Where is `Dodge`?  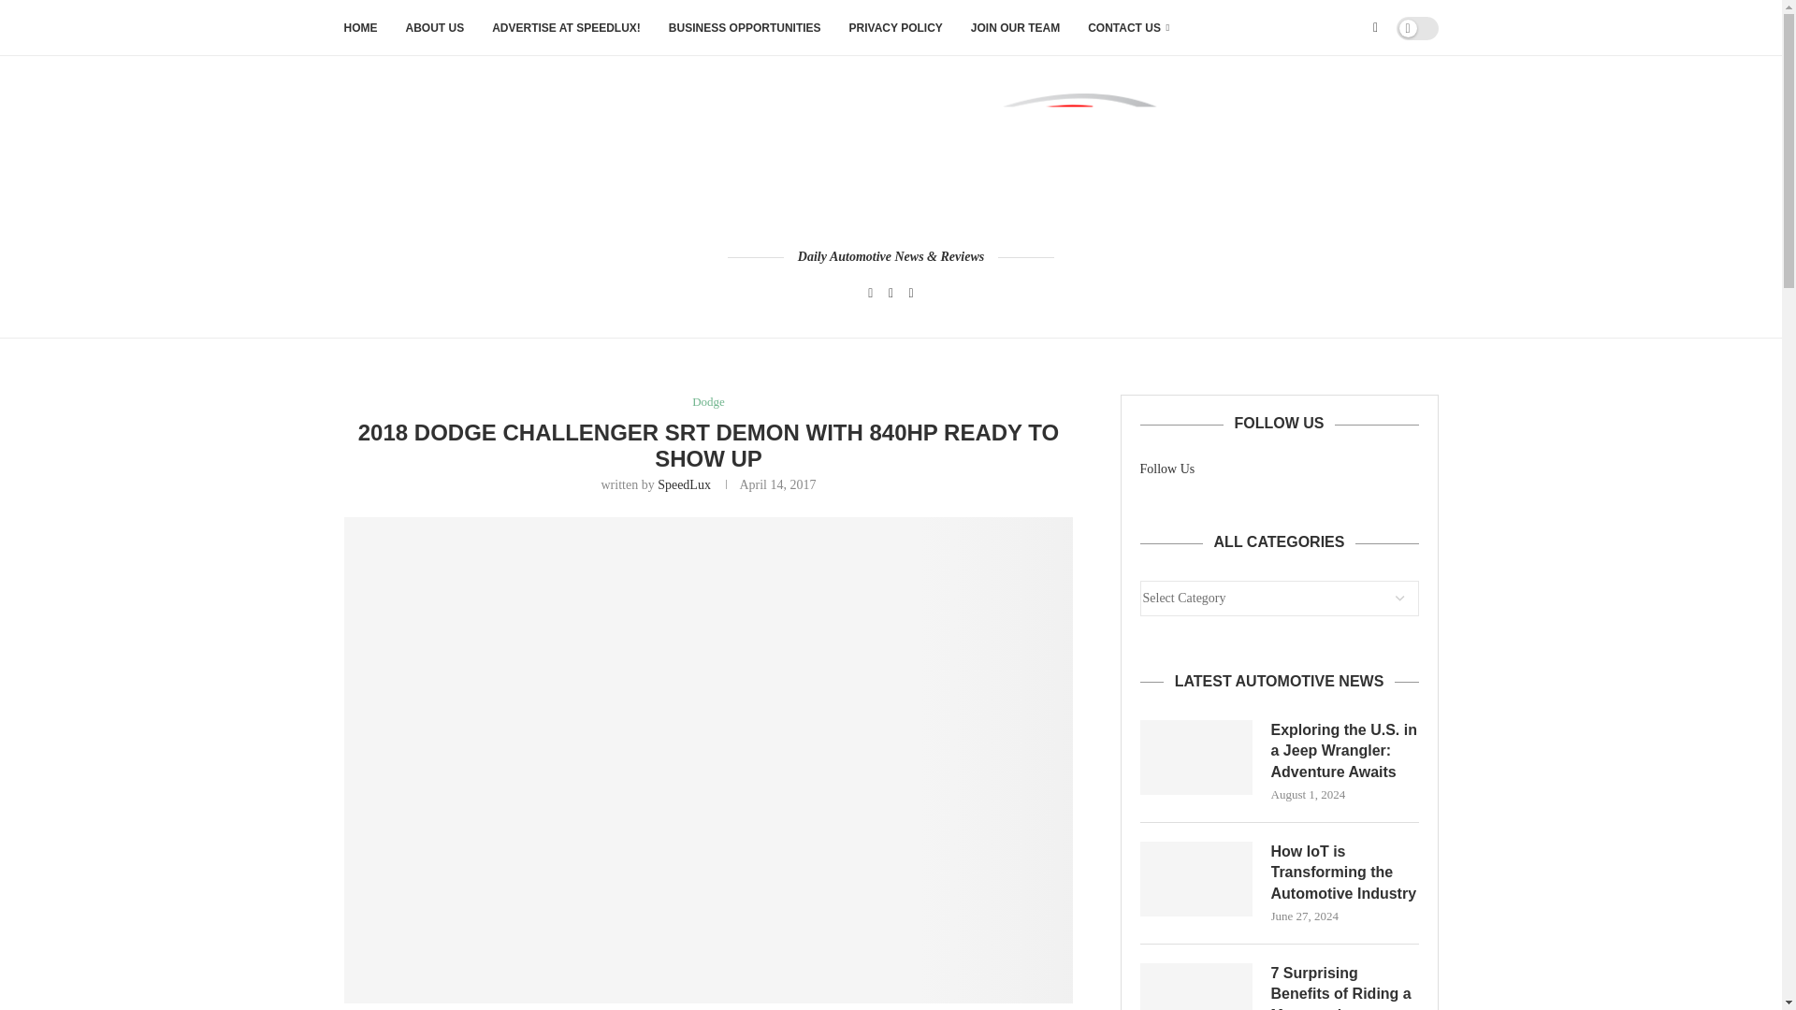 Dodge is located at coordinates (708, 402).